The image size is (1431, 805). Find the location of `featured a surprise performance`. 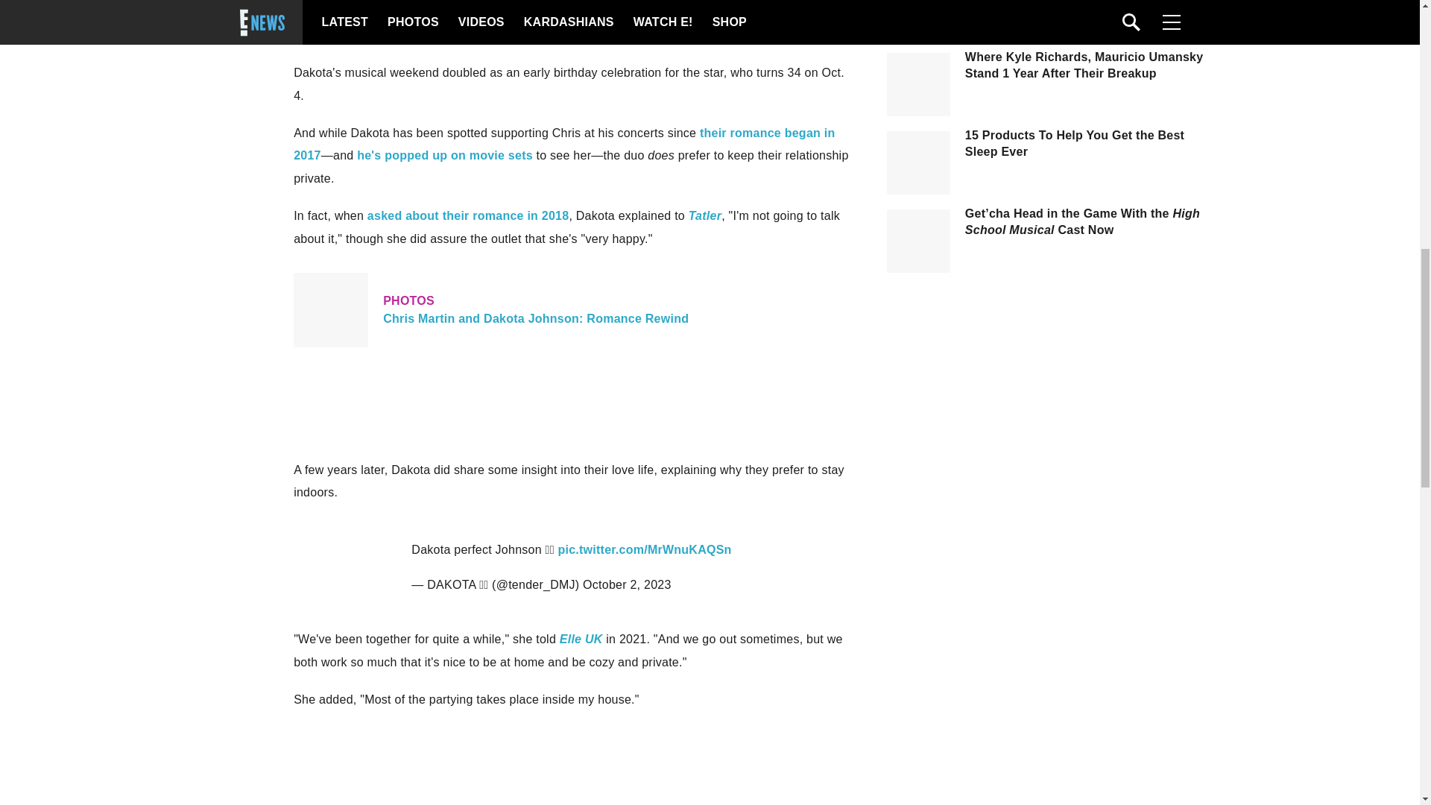

featured a surprise performance is located at coordinates (458, 12).